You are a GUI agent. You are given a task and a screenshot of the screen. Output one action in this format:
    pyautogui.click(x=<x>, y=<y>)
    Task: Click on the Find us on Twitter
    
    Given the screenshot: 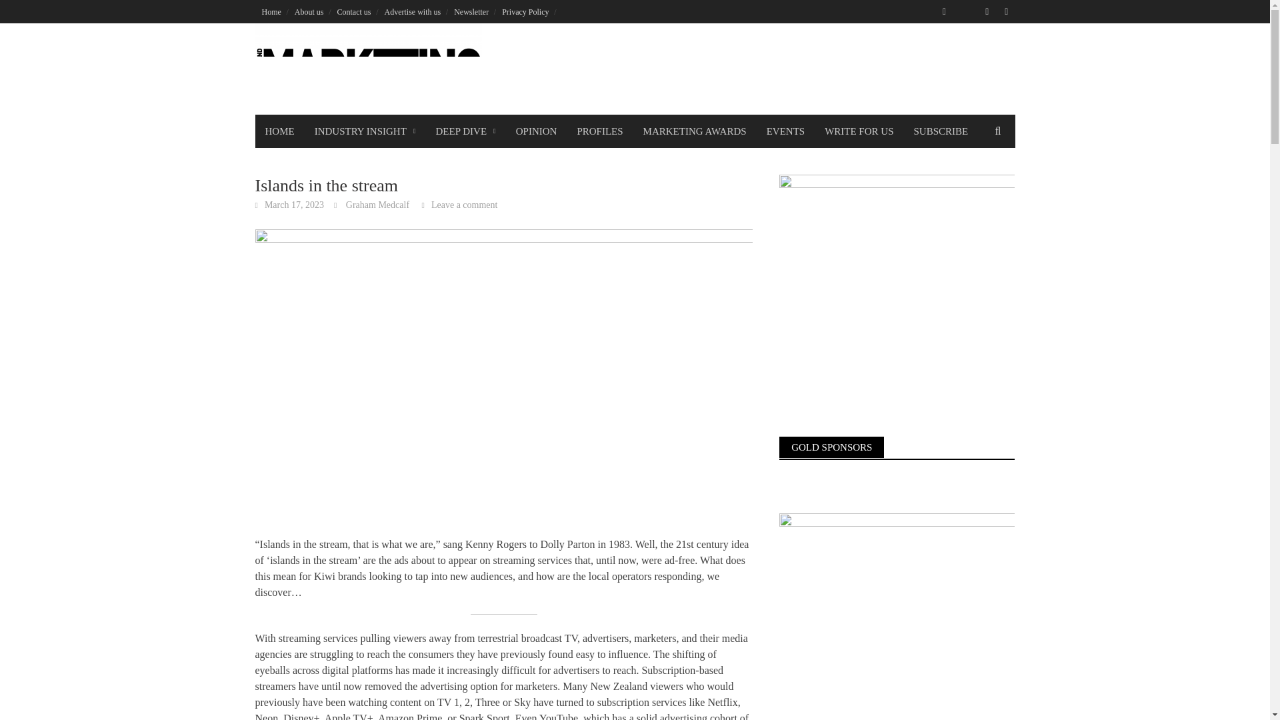 What is the action you would take?
    pyautogui.click(x=965, y=12)
    